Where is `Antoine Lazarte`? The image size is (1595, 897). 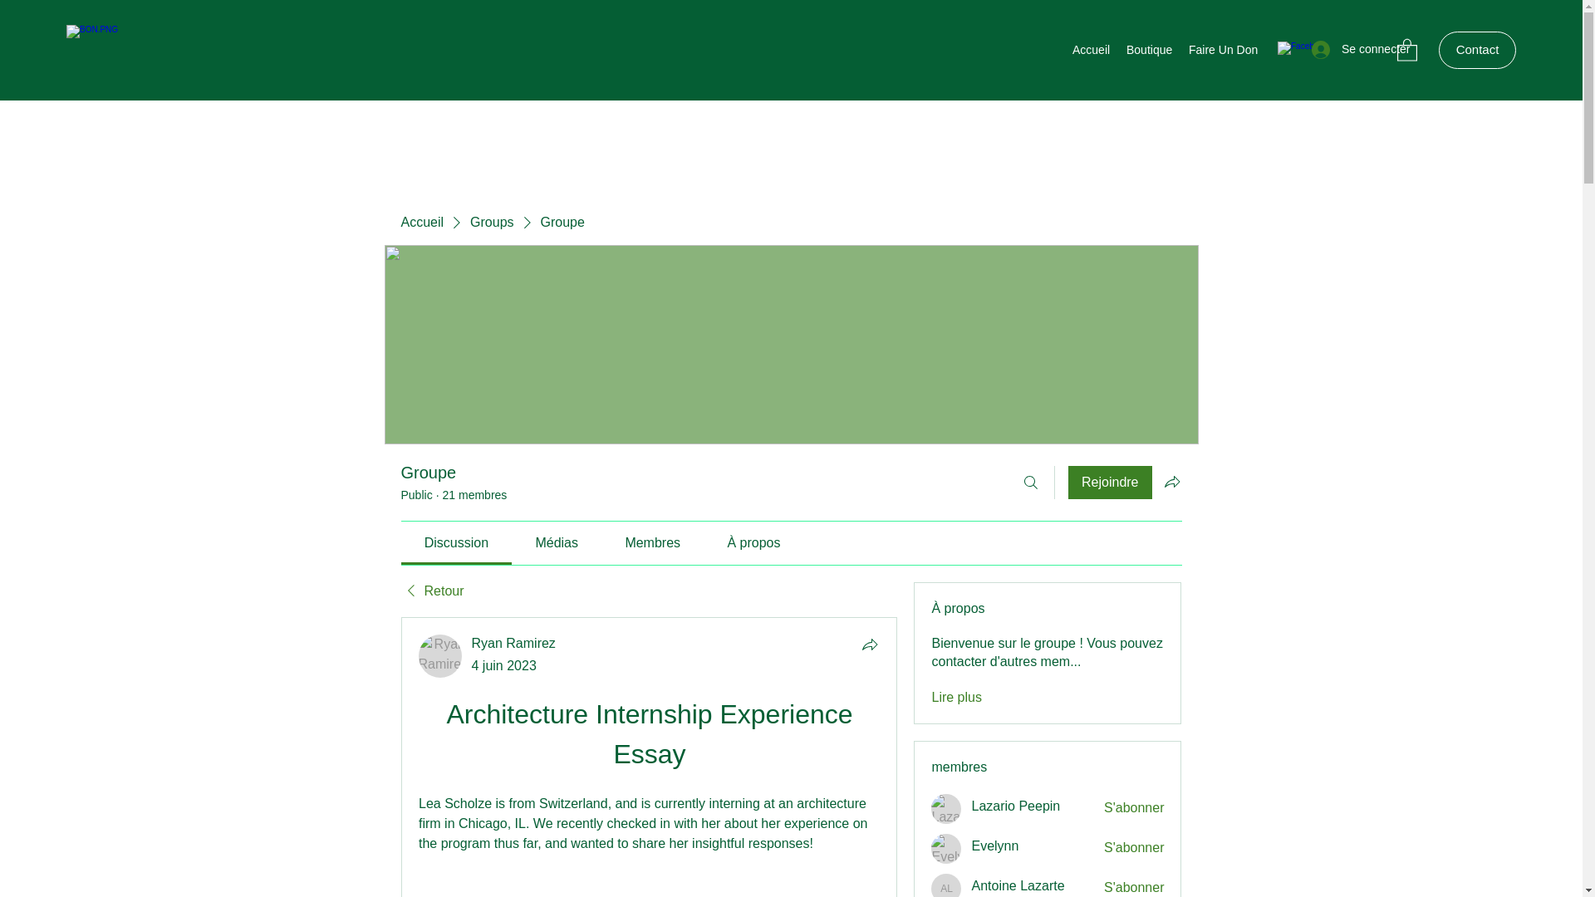 Antoine Lazarte is located at coordinates (1017, 885).